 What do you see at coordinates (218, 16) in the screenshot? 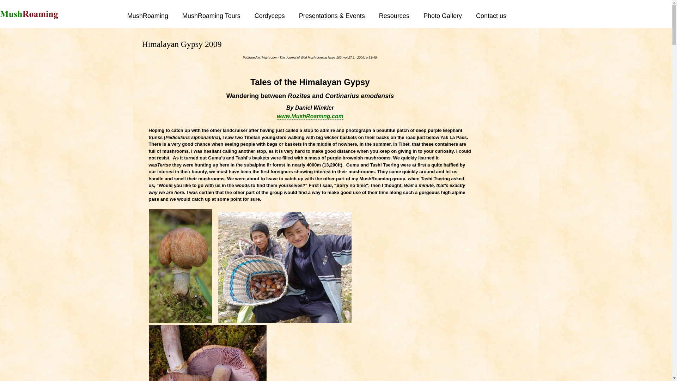
I see `MushRoaming Tours` at bounding box center [218, 16].